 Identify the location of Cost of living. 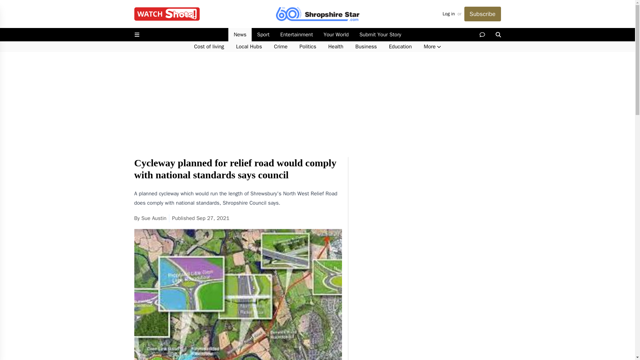
(209, 47).